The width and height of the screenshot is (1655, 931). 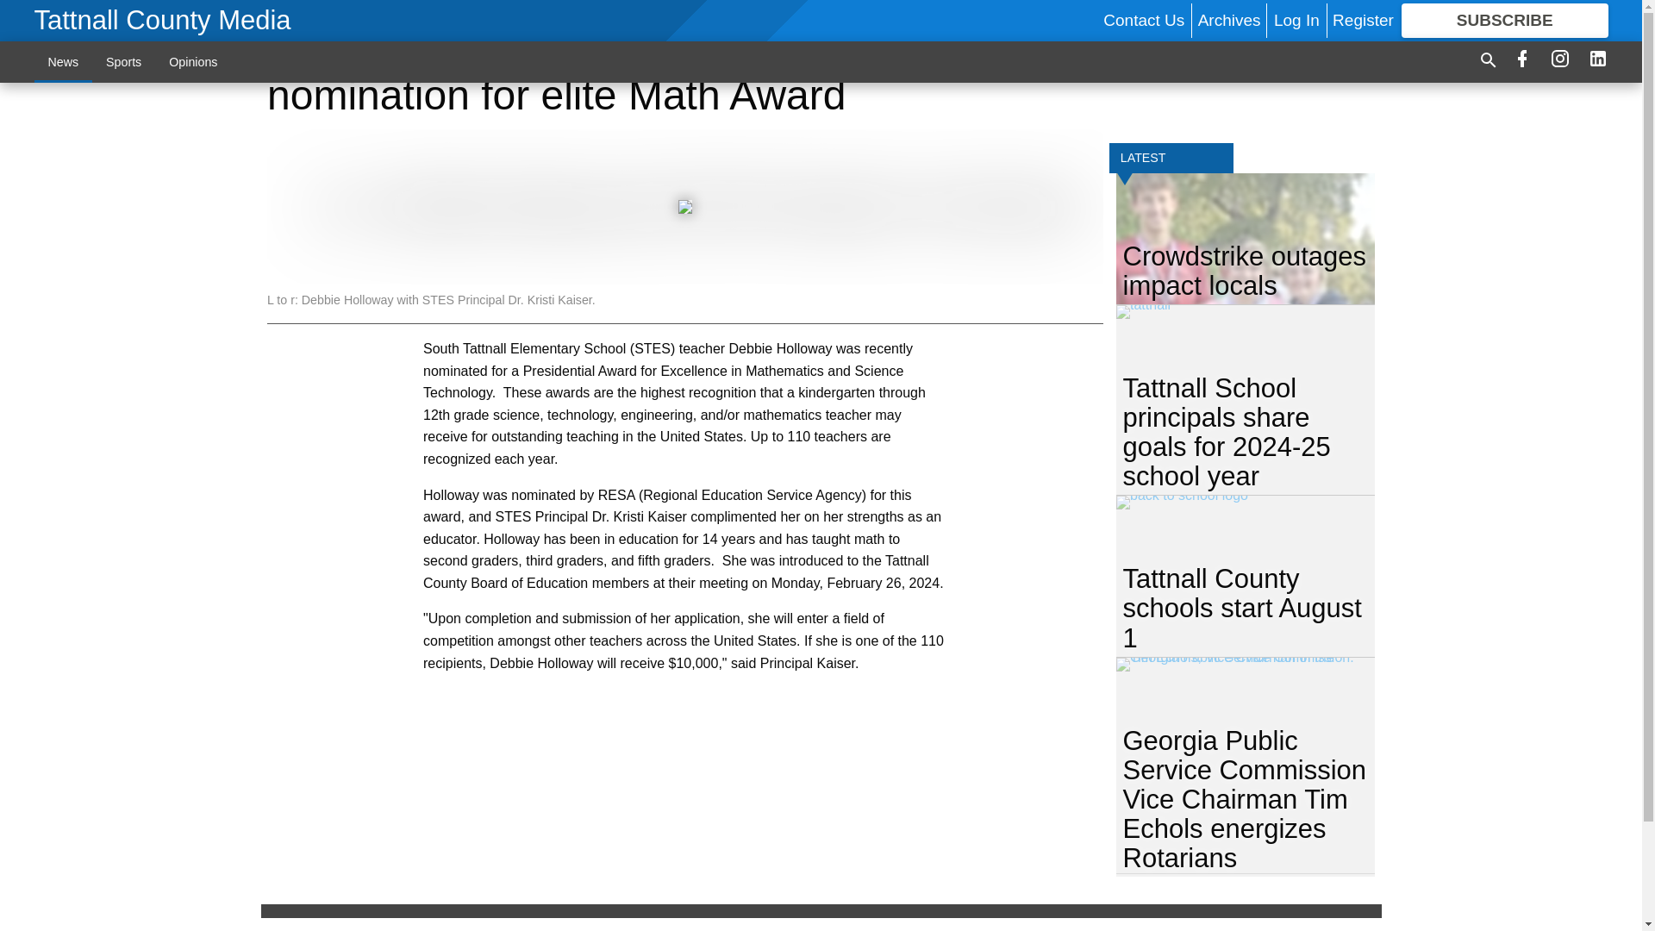 I want to click on Tattnall County Media, so click(x=162, y=21).